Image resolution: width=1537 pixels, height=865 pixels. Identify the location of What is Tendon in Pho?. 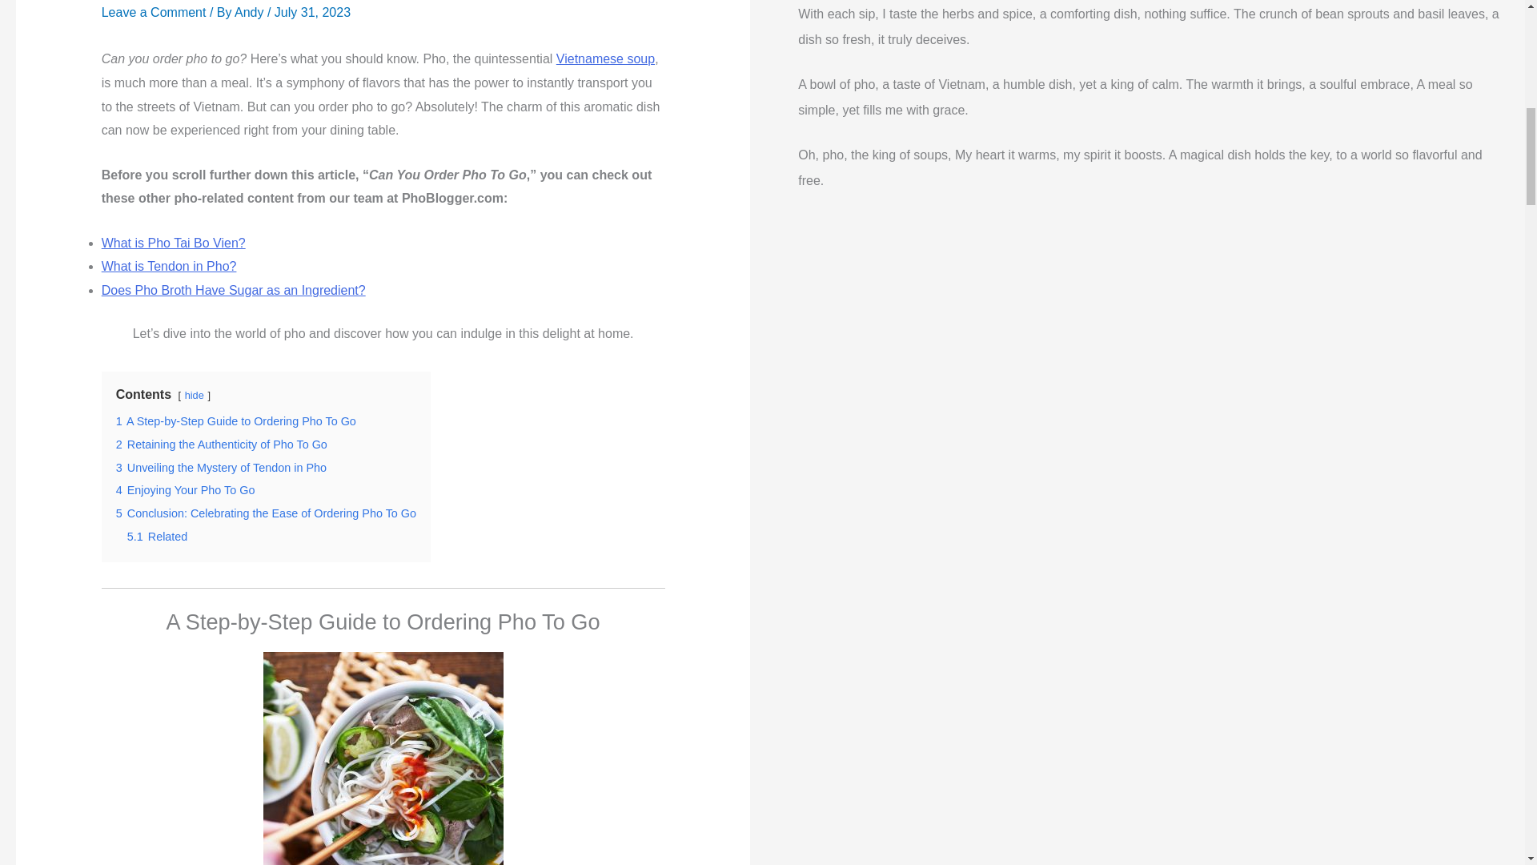
(168, 266).